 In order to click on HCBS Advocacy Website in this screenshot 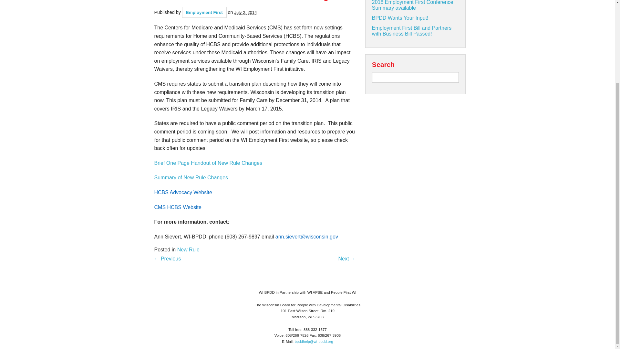, I will do `click(183, 192)`.